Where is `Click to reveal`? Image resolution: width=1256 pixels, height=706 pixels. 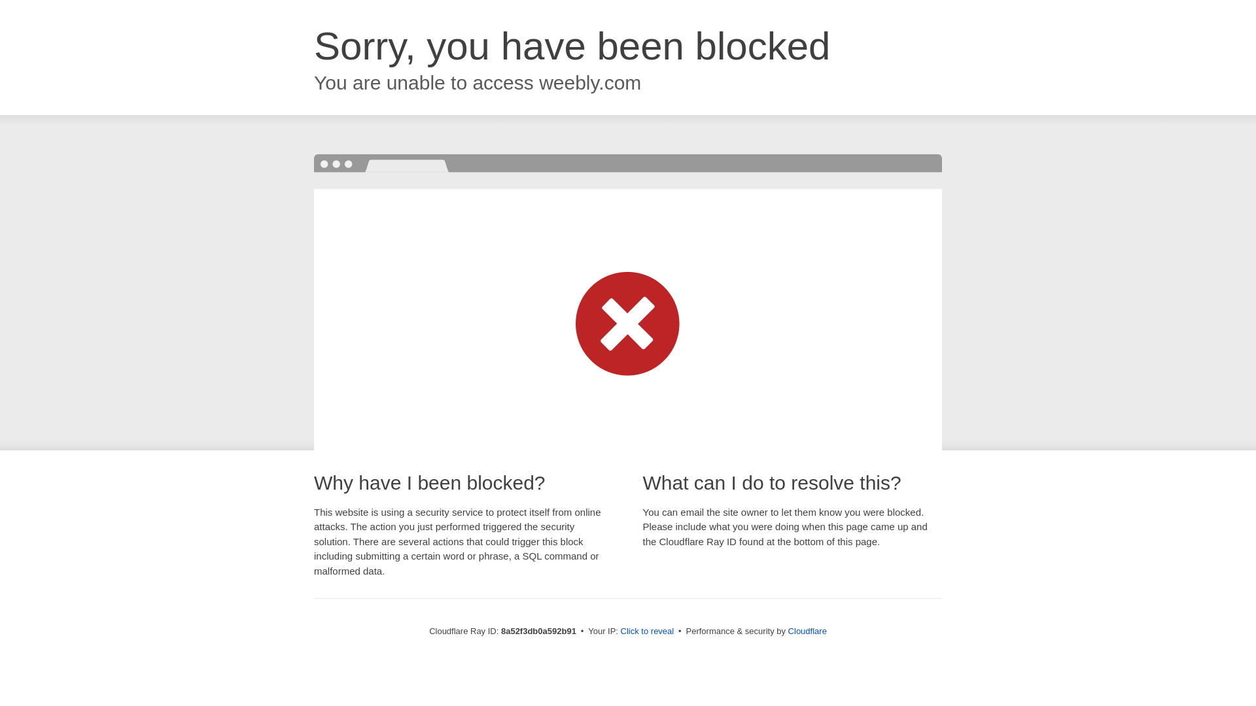
Click to reveal is located at coordinates (648, 631).